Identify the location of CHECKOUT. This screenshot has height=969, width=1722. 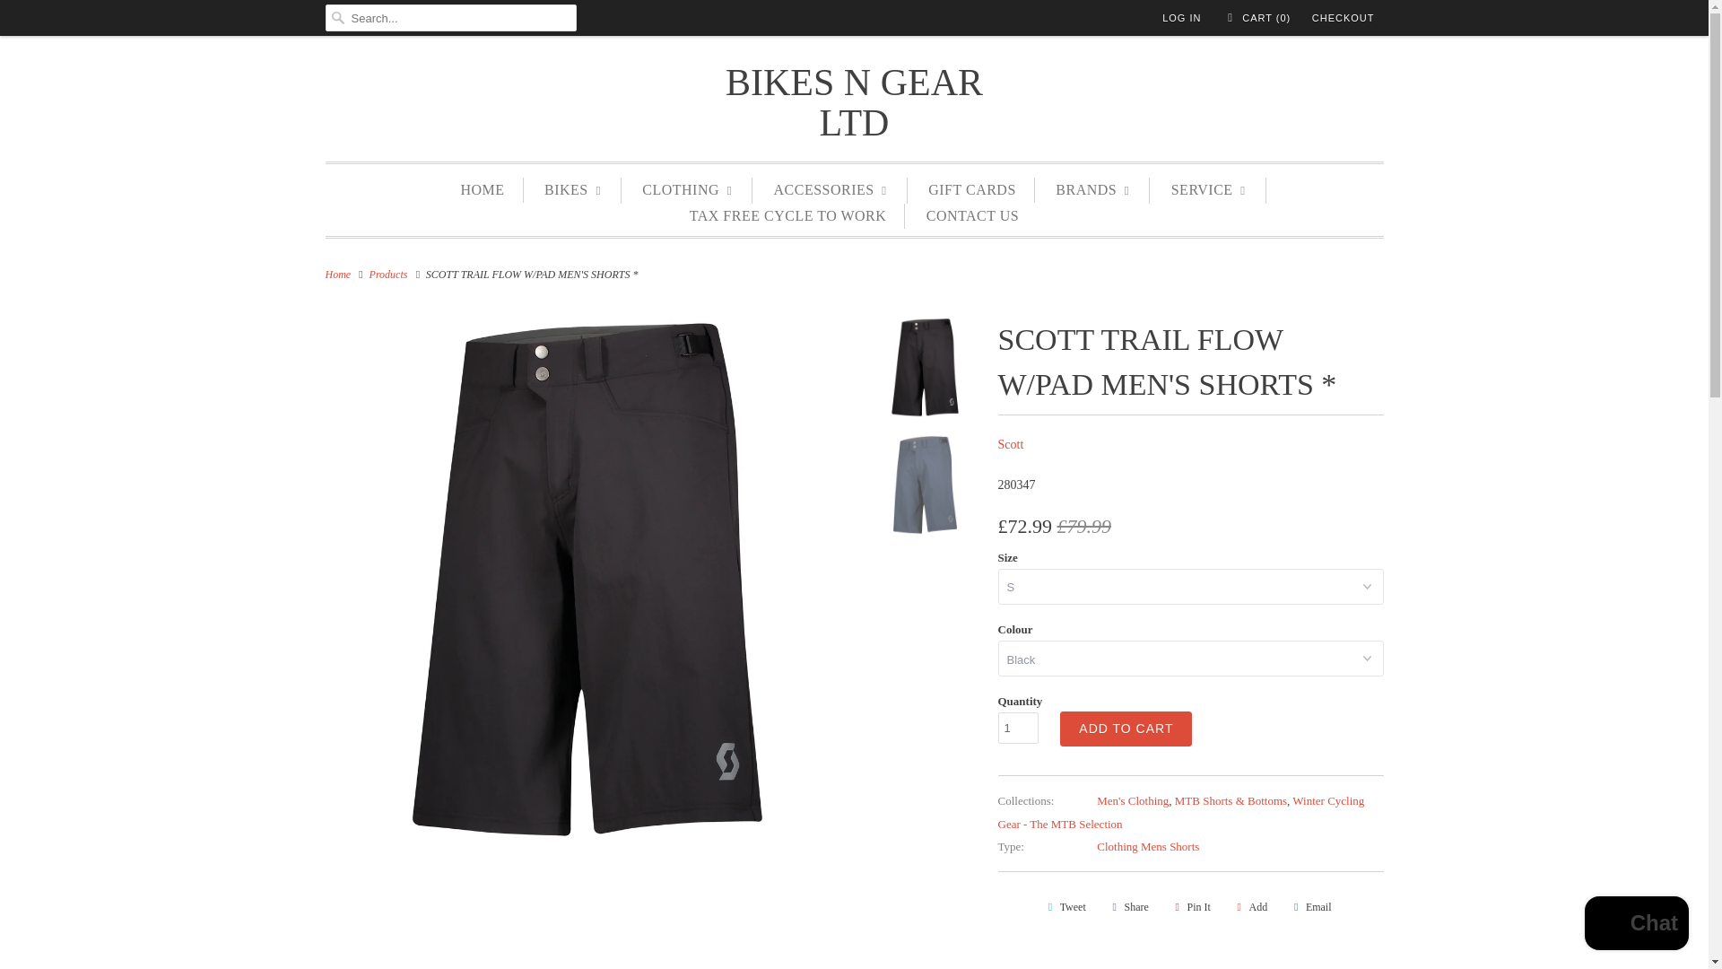
(1344, 18).